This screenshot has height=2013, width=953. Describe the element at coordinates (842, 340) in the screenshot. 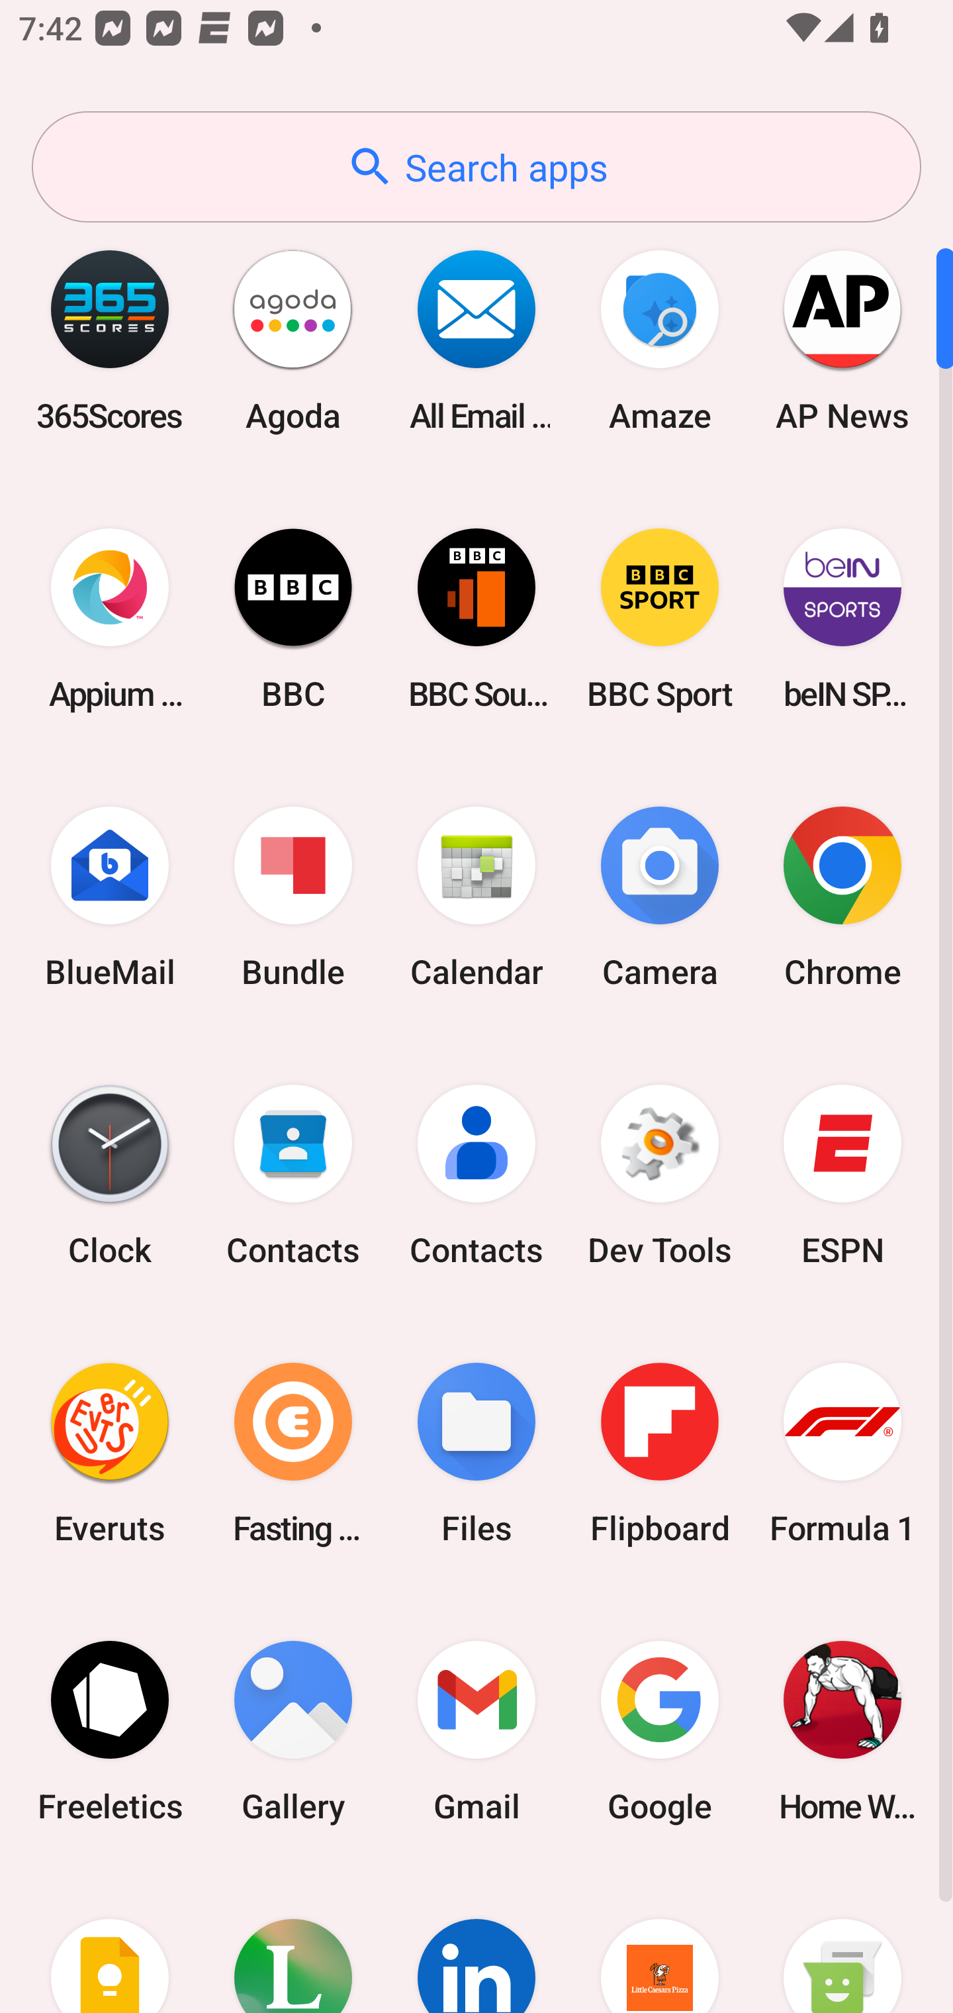

I see `AP News` at that location.